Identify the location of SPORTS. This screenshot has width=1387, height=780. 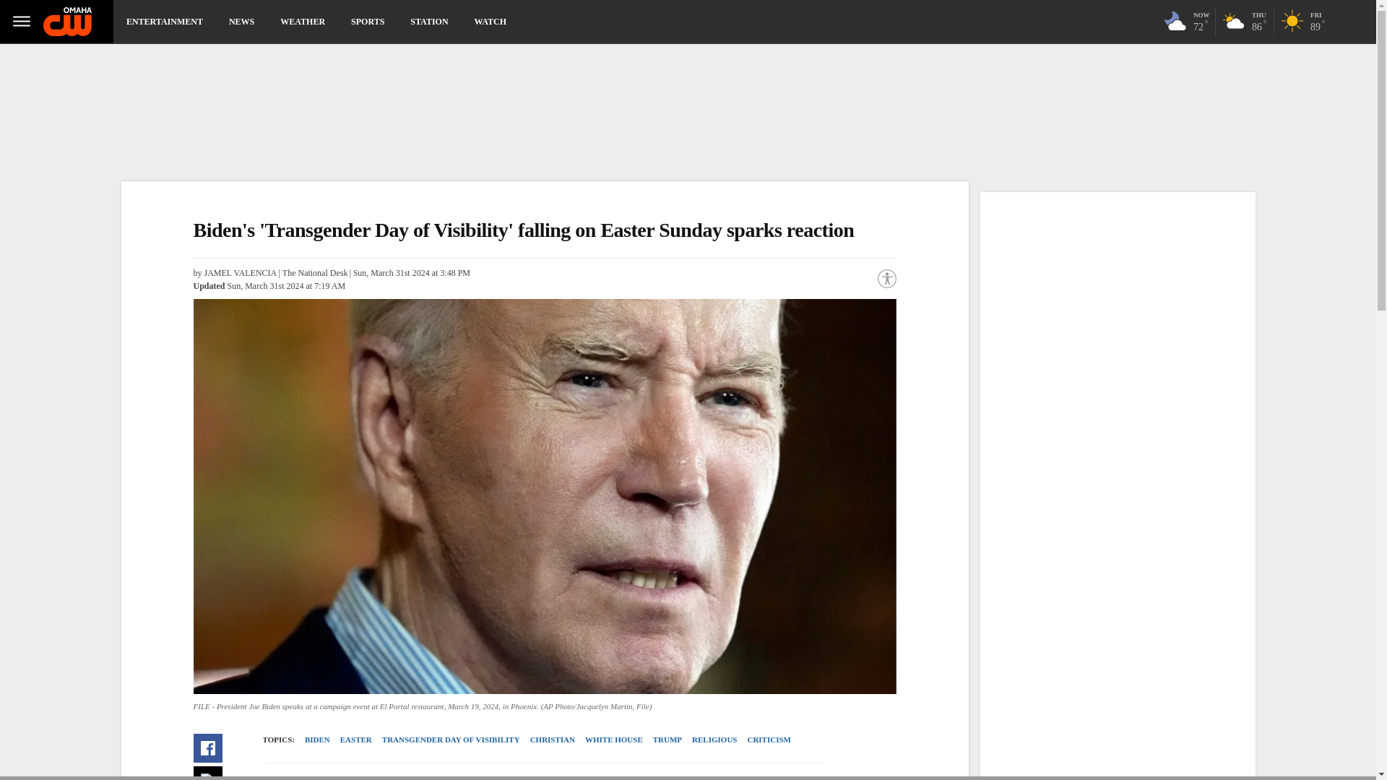
(714, 740).